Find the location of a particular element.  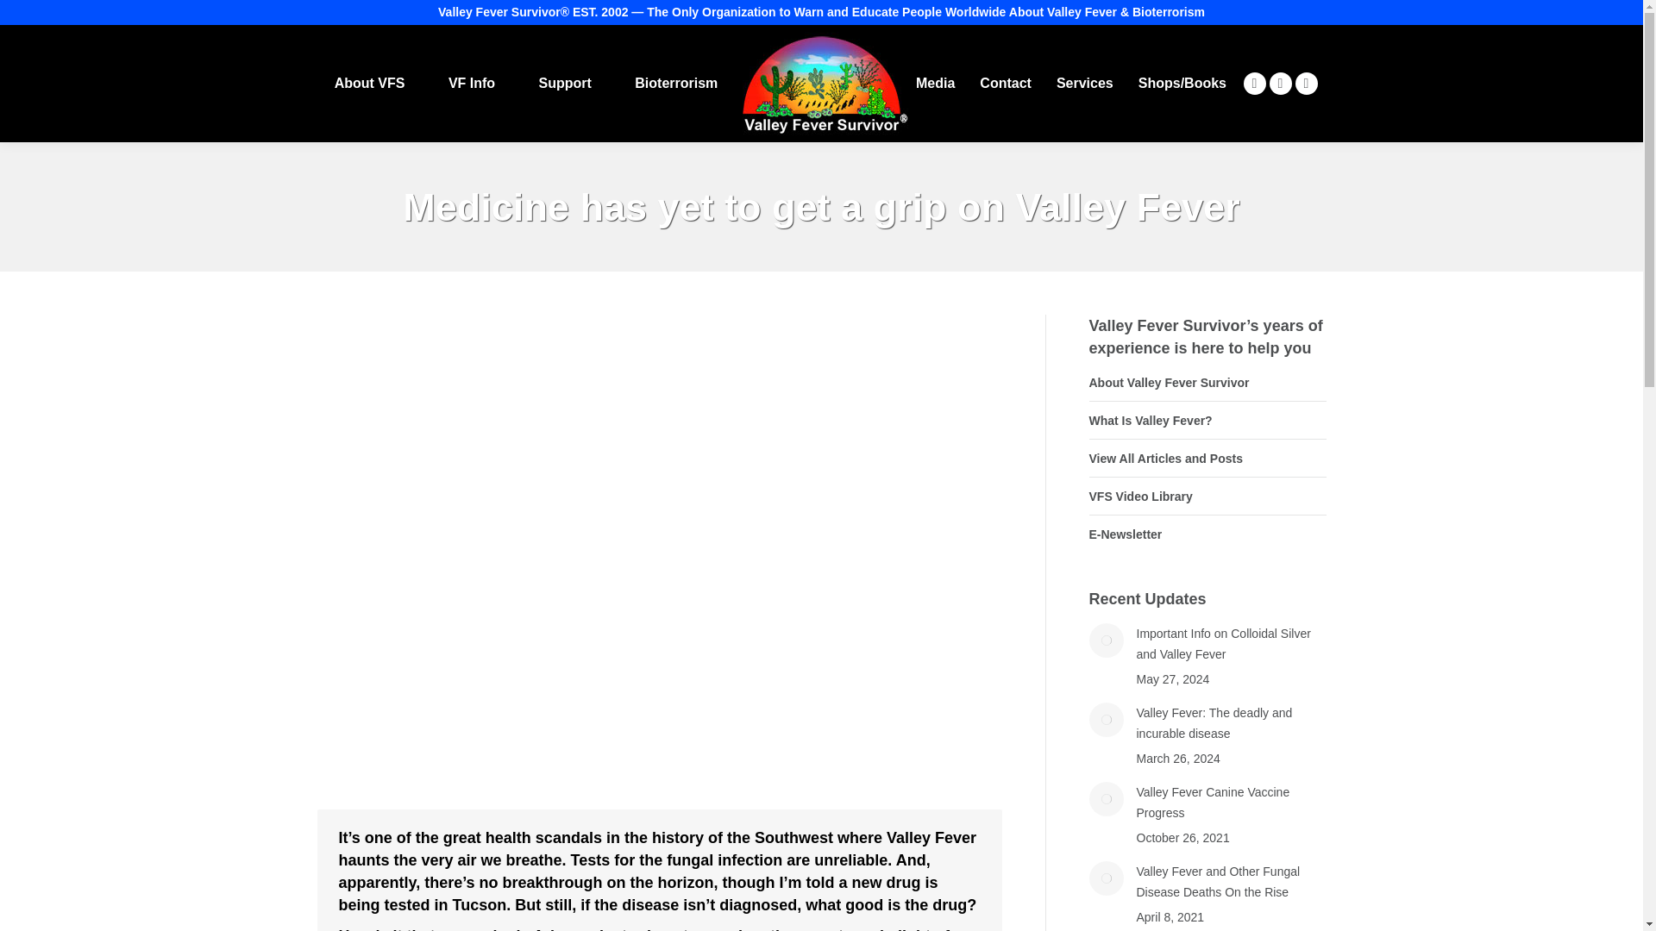

Contact is located at coordinates (1006, 84).